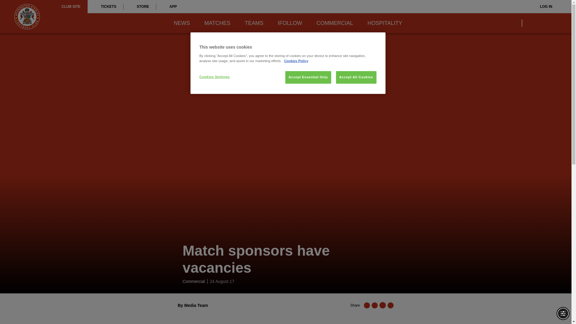 The height and width of the screenshot is (324, 576). Describe the element at coordinates (30, 309) in the screenshot. I see `Help widget launcher` at that location.